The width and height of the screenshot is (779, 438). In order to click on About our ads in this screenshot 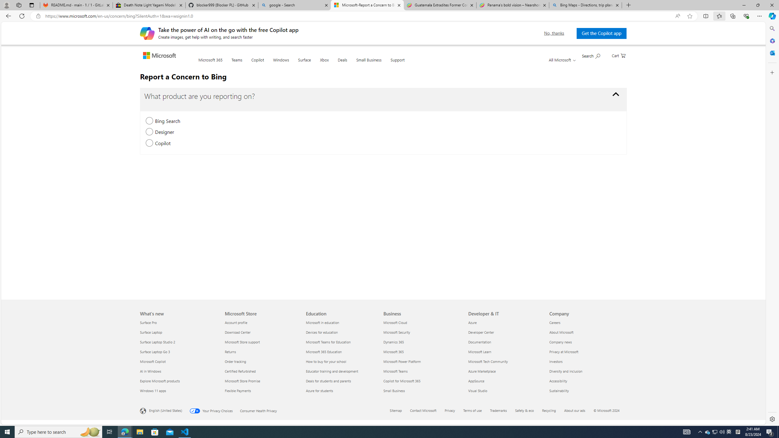, I will do `click(578, 411)`.